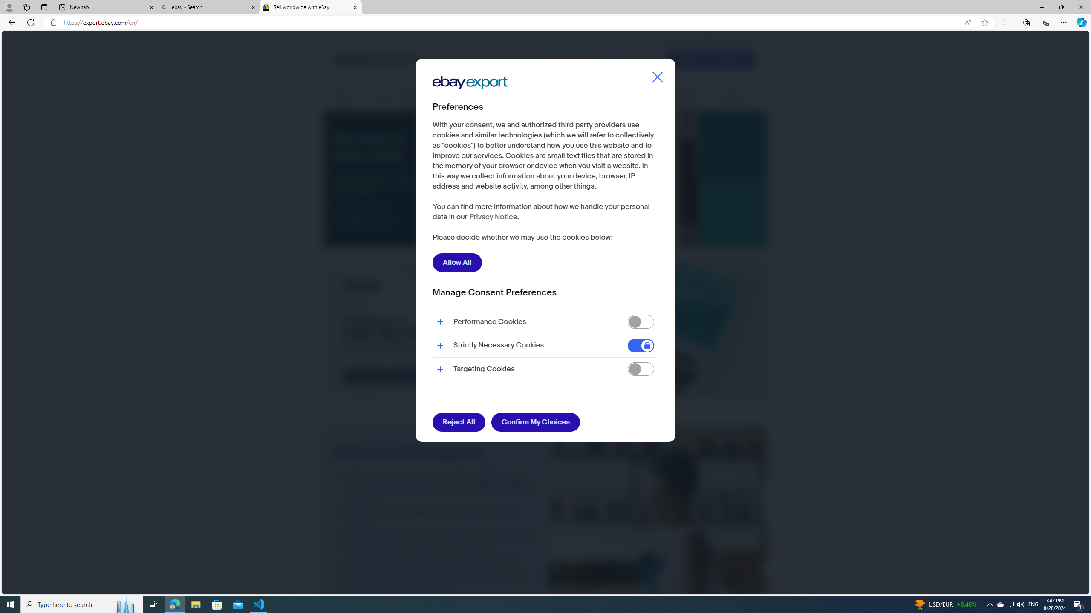 The height and width of the screenshot is (613, 1091). What do you see at coordinates (436, 590) in the screenshot?
I see `Venmo is now accepted on eBay` at bounding box center [436, 590].